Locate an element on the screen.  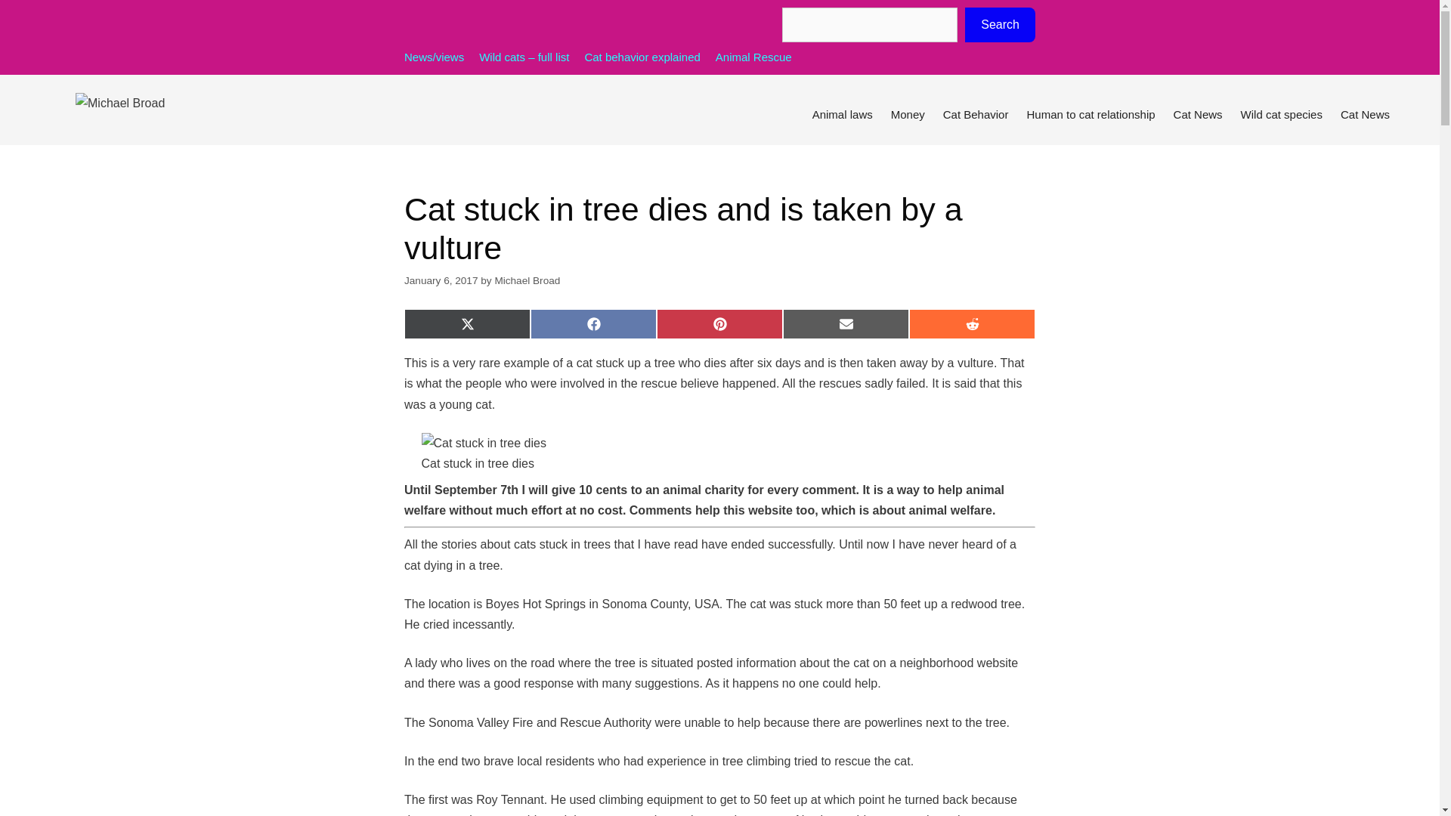
Cat Behavior is located at coordinates (976, 115).